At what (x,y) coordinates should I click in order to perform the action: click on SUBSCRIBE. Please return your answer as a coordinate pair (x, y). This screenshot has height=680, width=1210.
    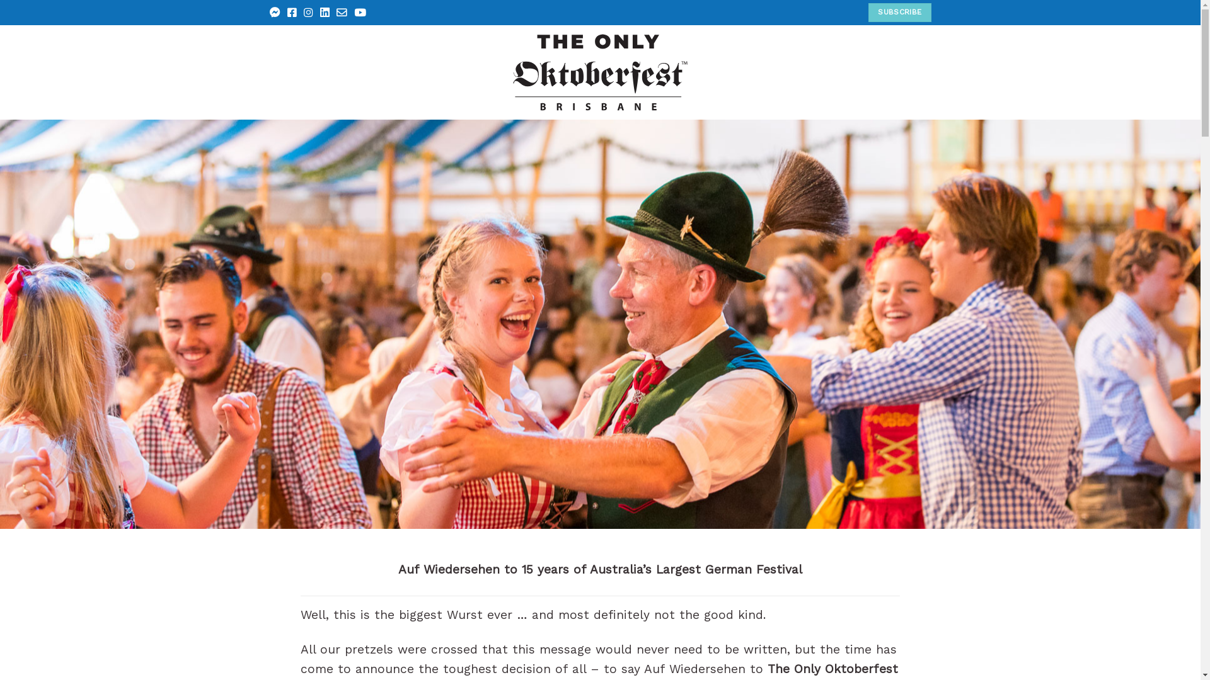
    Looking at the image, I should click on (900, 13).